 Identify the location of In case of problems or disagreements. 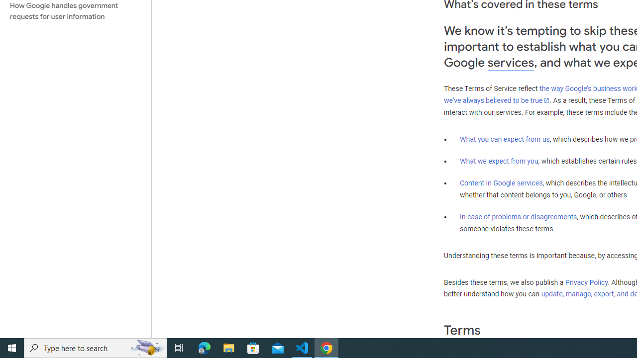
(519, 216).